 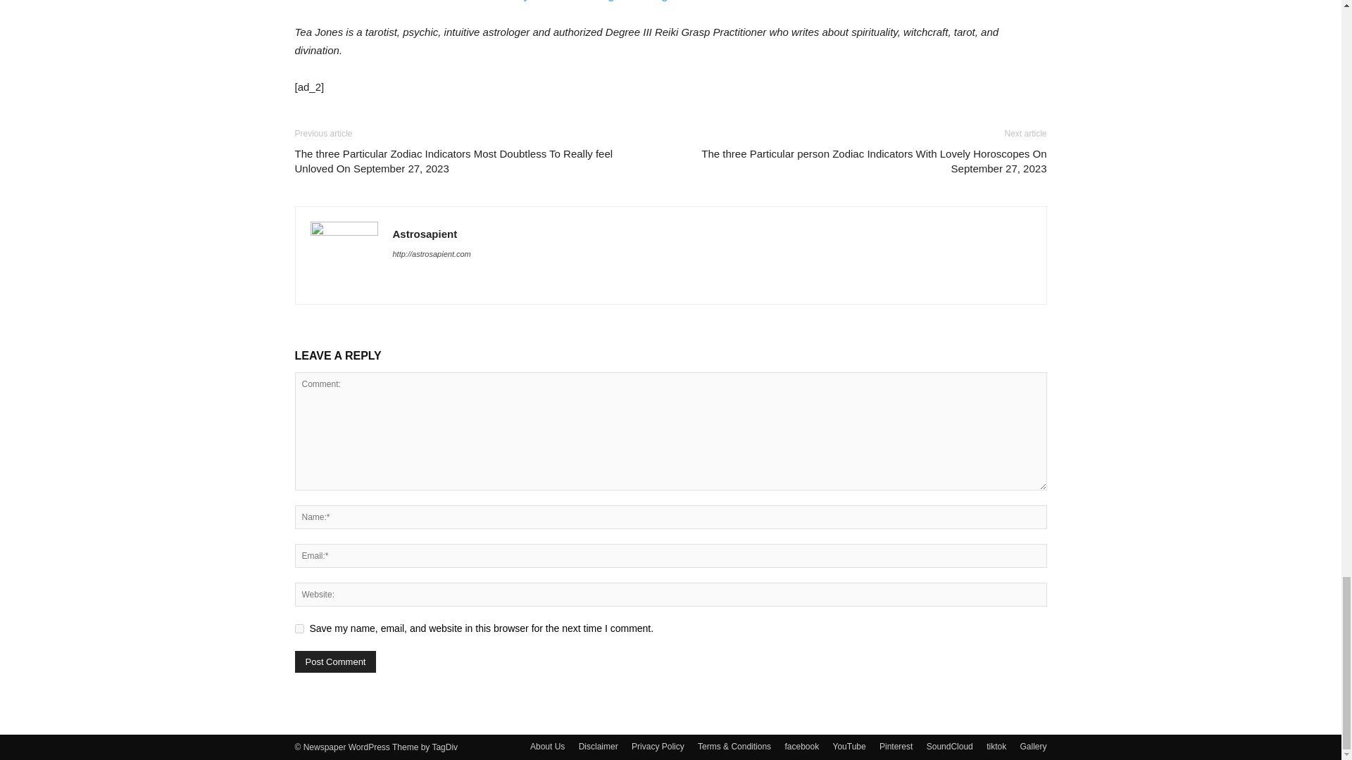 I want to click on yes, so click(x=299, y=628).